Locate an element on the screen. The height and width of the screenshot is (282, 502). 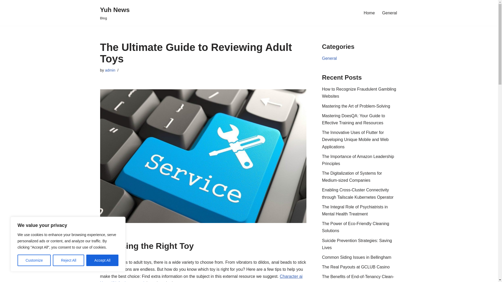
Mastering the Art of Problem-Solving is located at coordinates (356, 106).